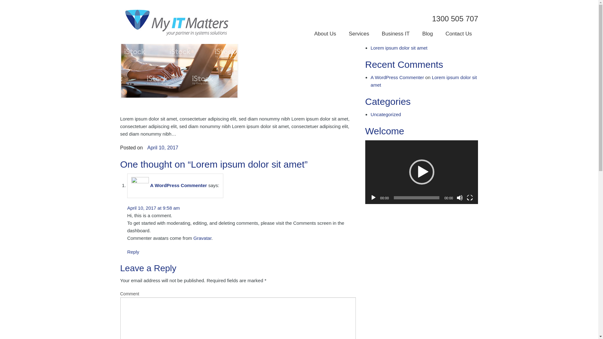 This screenshot has height=339, width=603. I want to click on Mute, so click(460, 198).